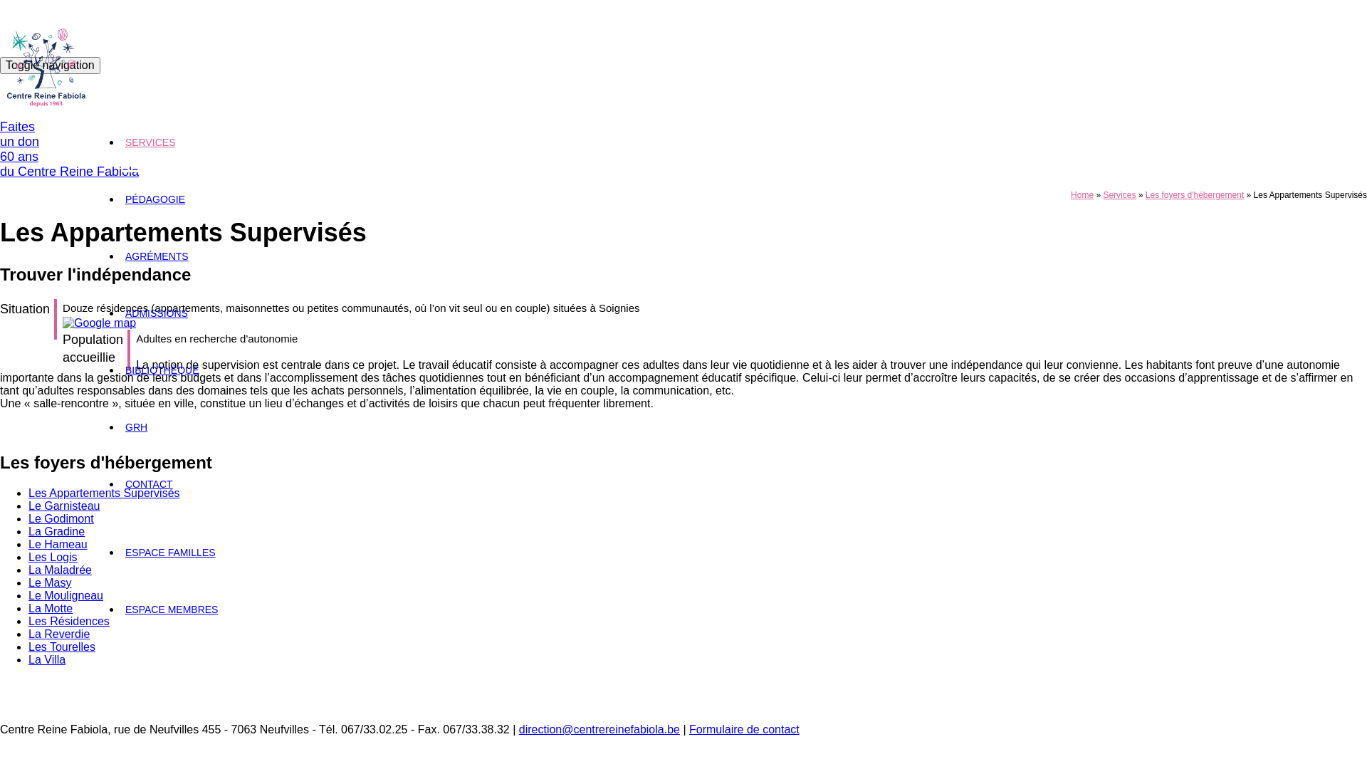 The width and height of the screenshot is (1367, 769). Describe the element at coordinates (50, 582) in the screenshot. I see `Le Masy` at that location.